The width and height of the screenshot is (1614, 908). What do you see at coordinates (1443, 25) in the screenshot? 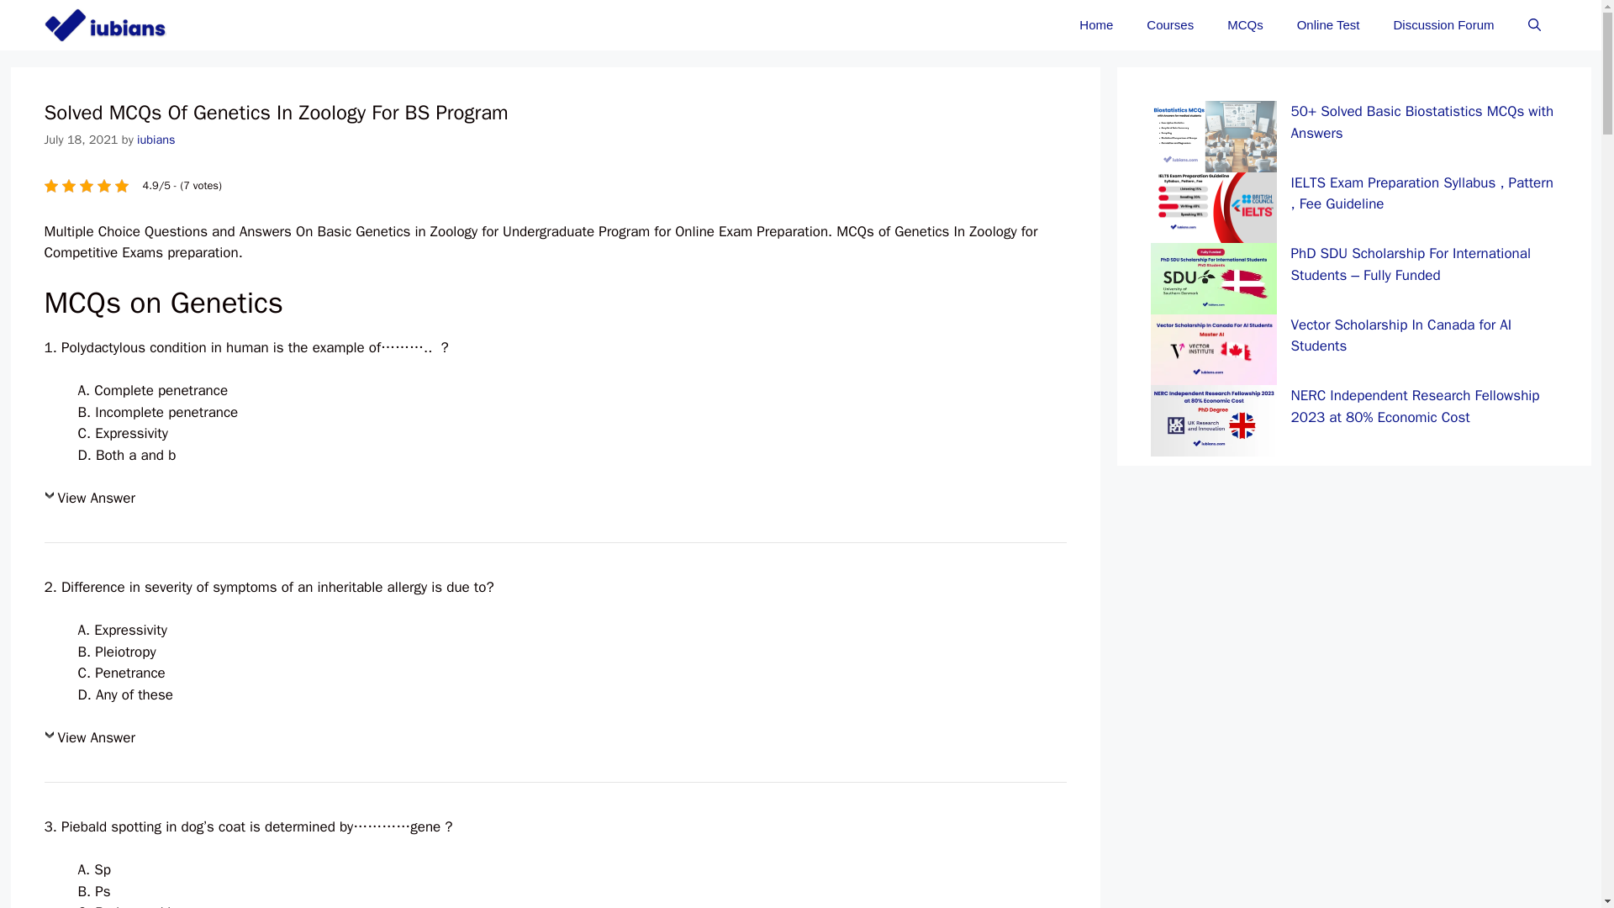
I see `Discussion Forum` at bounding box center [1443, 25].